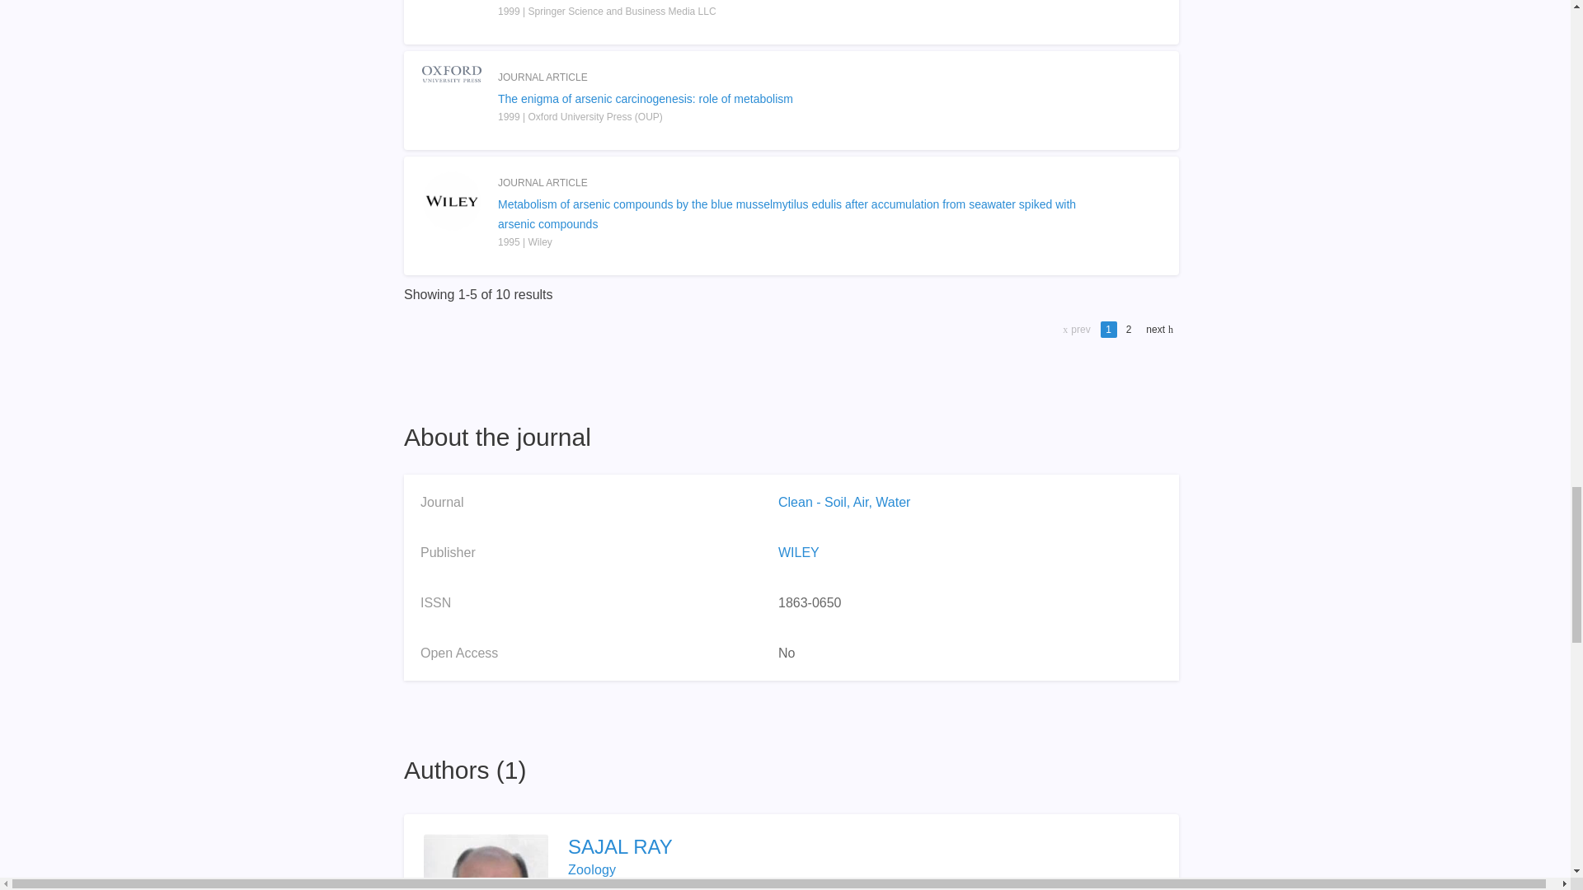 The height and width of the screenshot is (890, 1583). Describe the element at coordinates (863, 847) in the screenshot. I see `SAJAL RAY` at that location.